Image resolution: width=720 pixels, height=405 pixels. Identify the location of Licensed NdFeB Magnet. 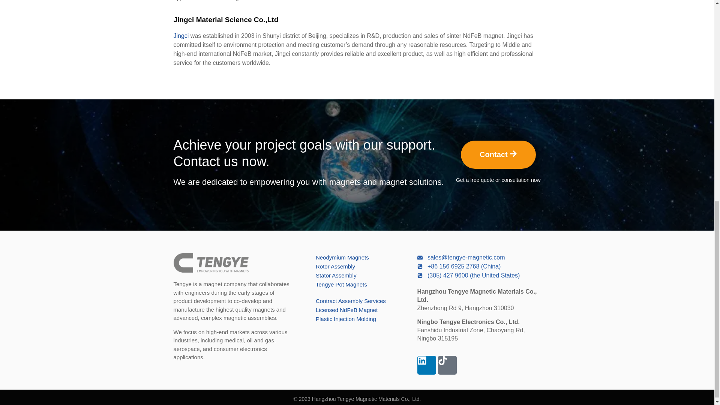
(358, 310).